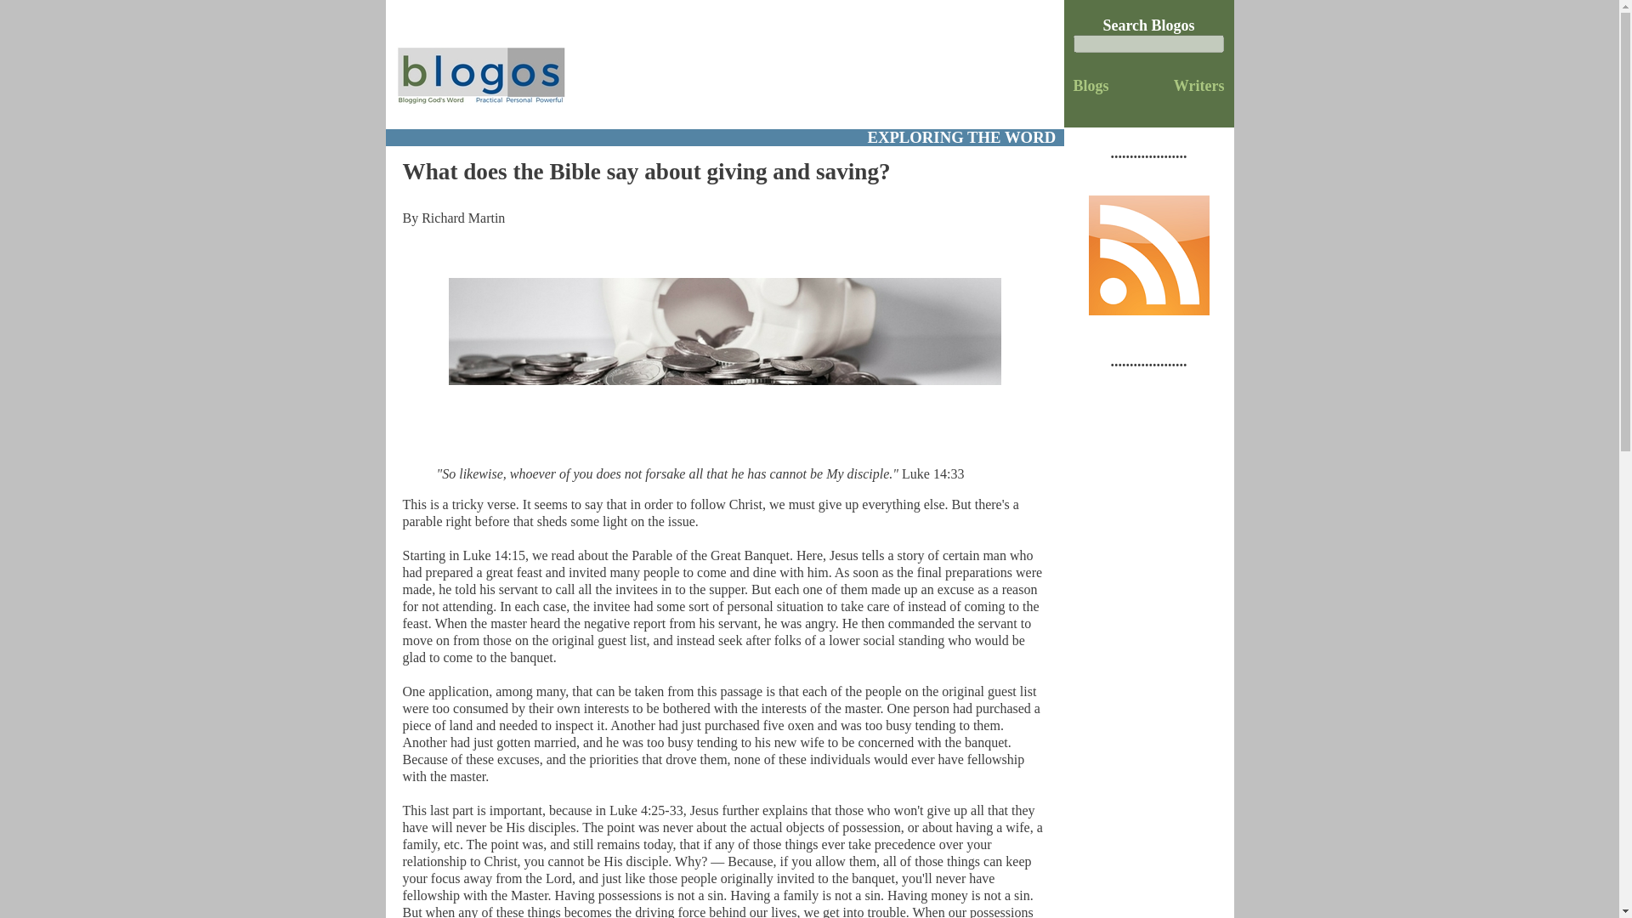 Image resolution: width=1632 pixels, height=918 pixels. Describe the element at coordinates (1091, 85) in the screenshot. I see `Blogs` at that location.